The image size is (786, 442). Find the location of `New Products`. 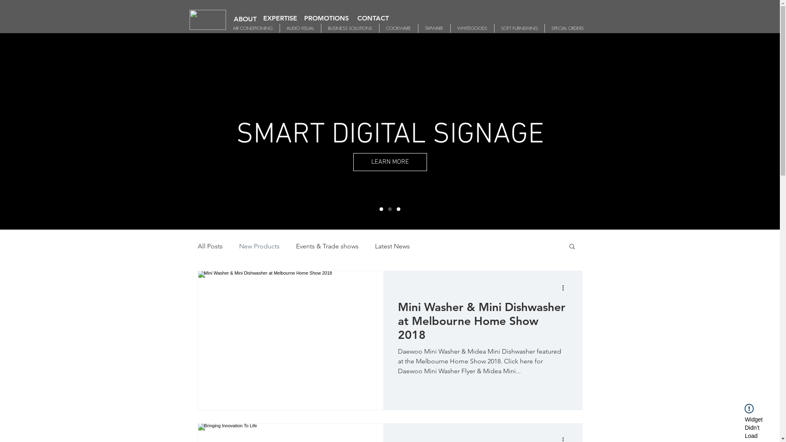

New Products is located at coordinates (260, 246).